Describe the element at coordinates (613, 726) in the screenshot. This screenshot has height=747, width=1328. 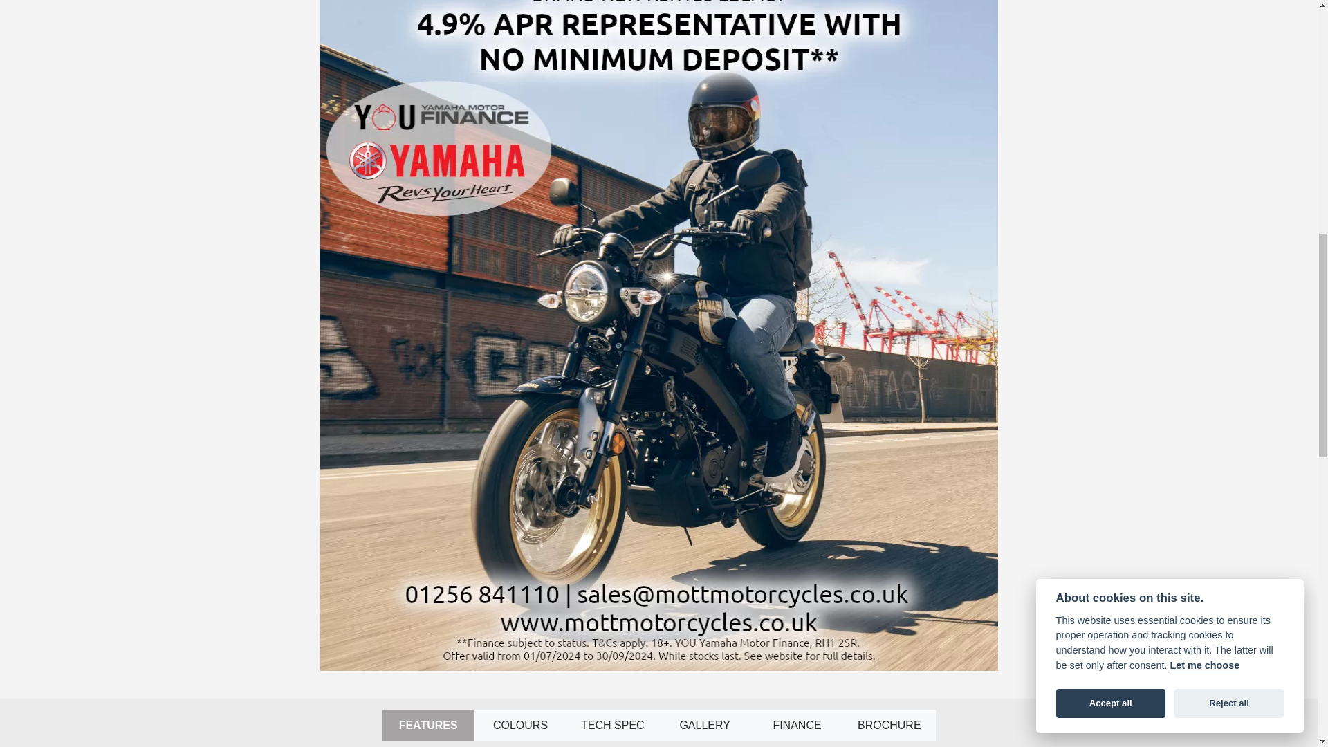
I see `TECH SPEC` at that location.